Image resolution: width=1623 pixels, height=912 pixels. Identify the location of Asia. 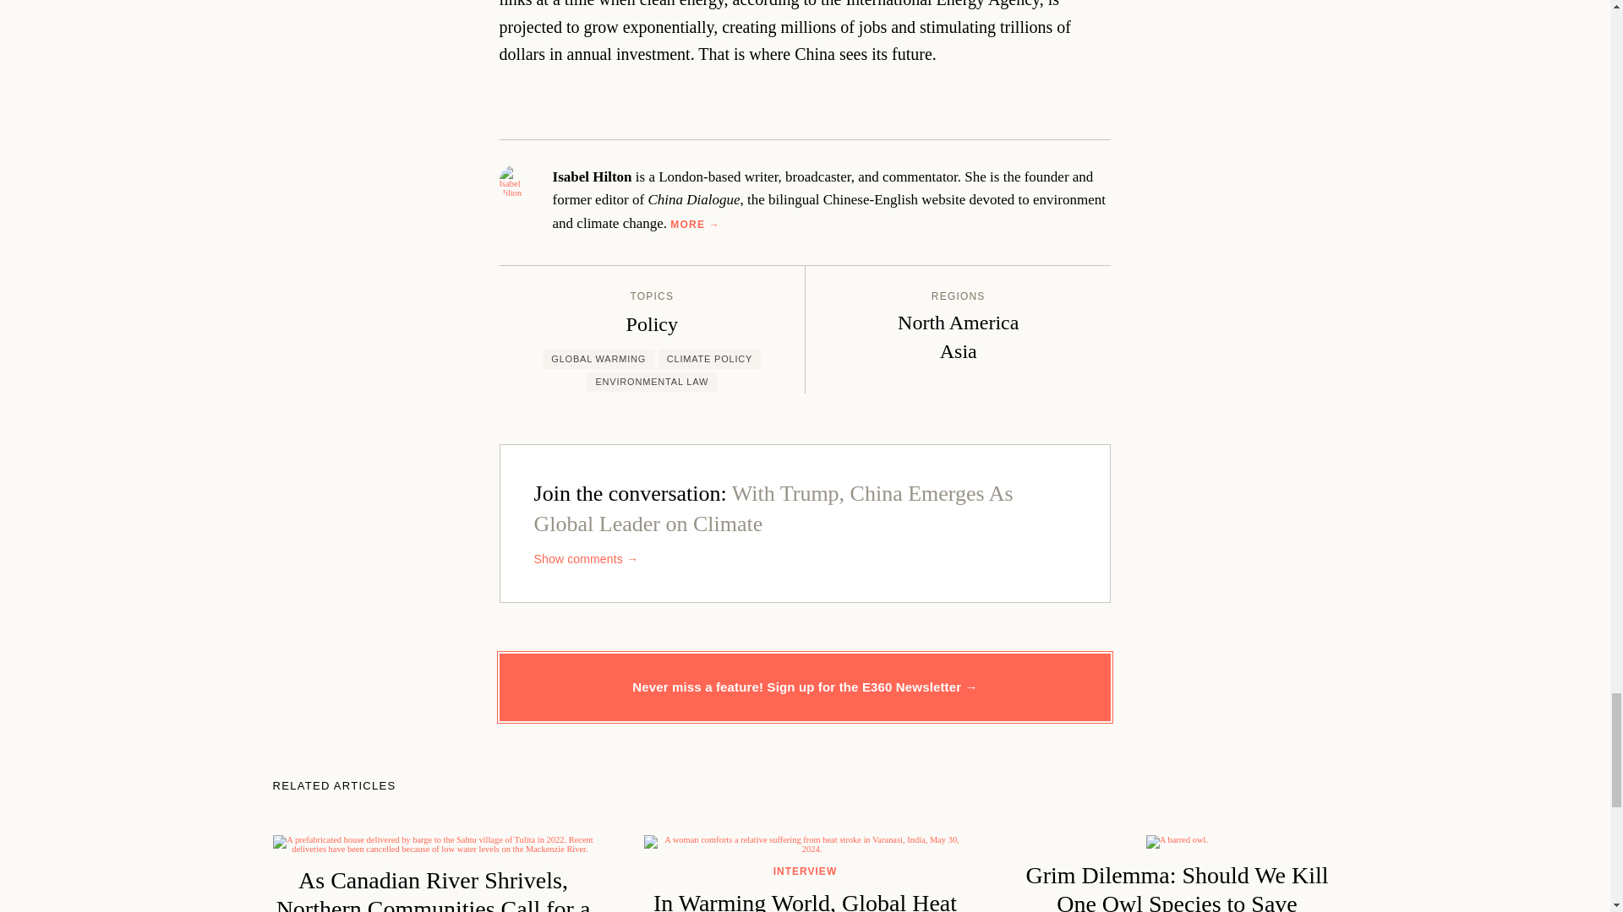
(958, 350).